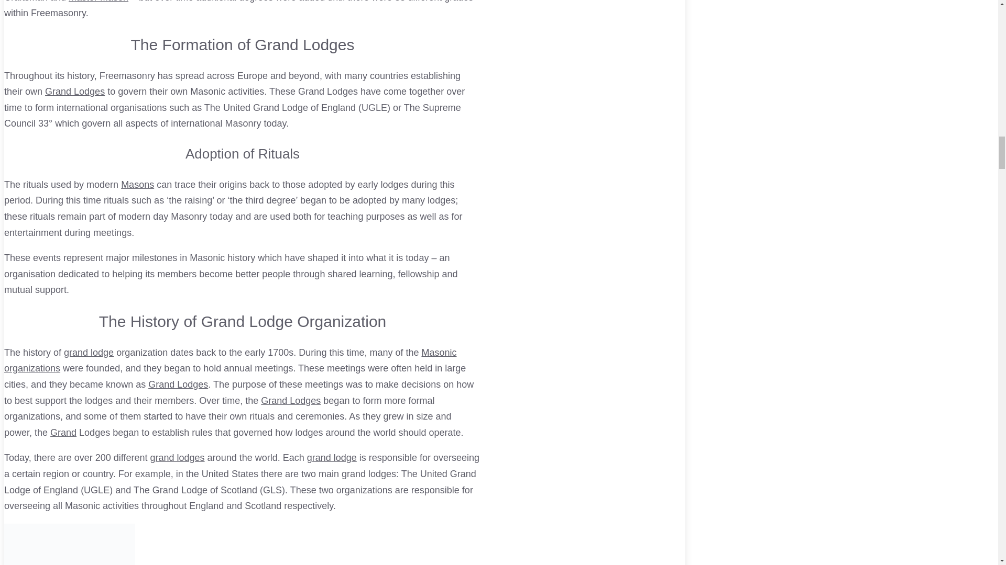 This screenshot has width=1006, height=565. I want to click on Masonic organizations, so click(230, 360).